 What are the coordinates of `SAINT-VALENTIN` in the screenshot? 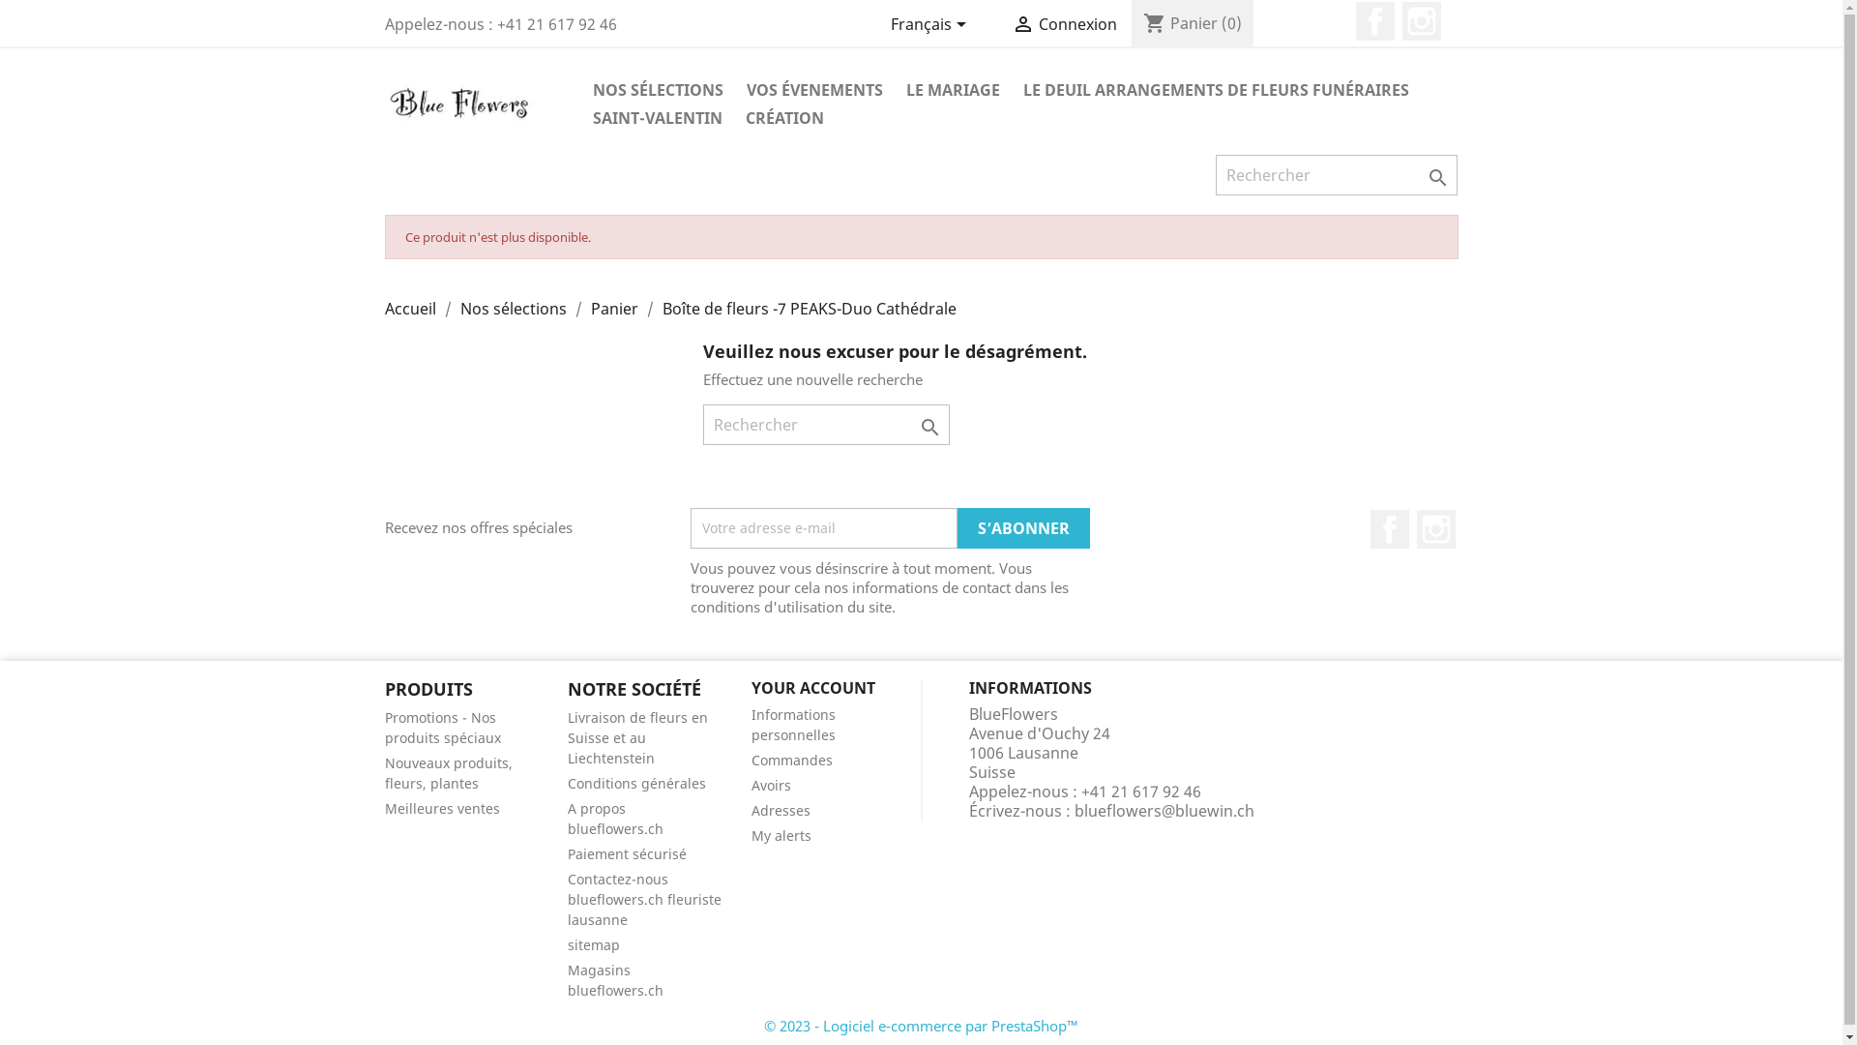 It's located at (657, 120).